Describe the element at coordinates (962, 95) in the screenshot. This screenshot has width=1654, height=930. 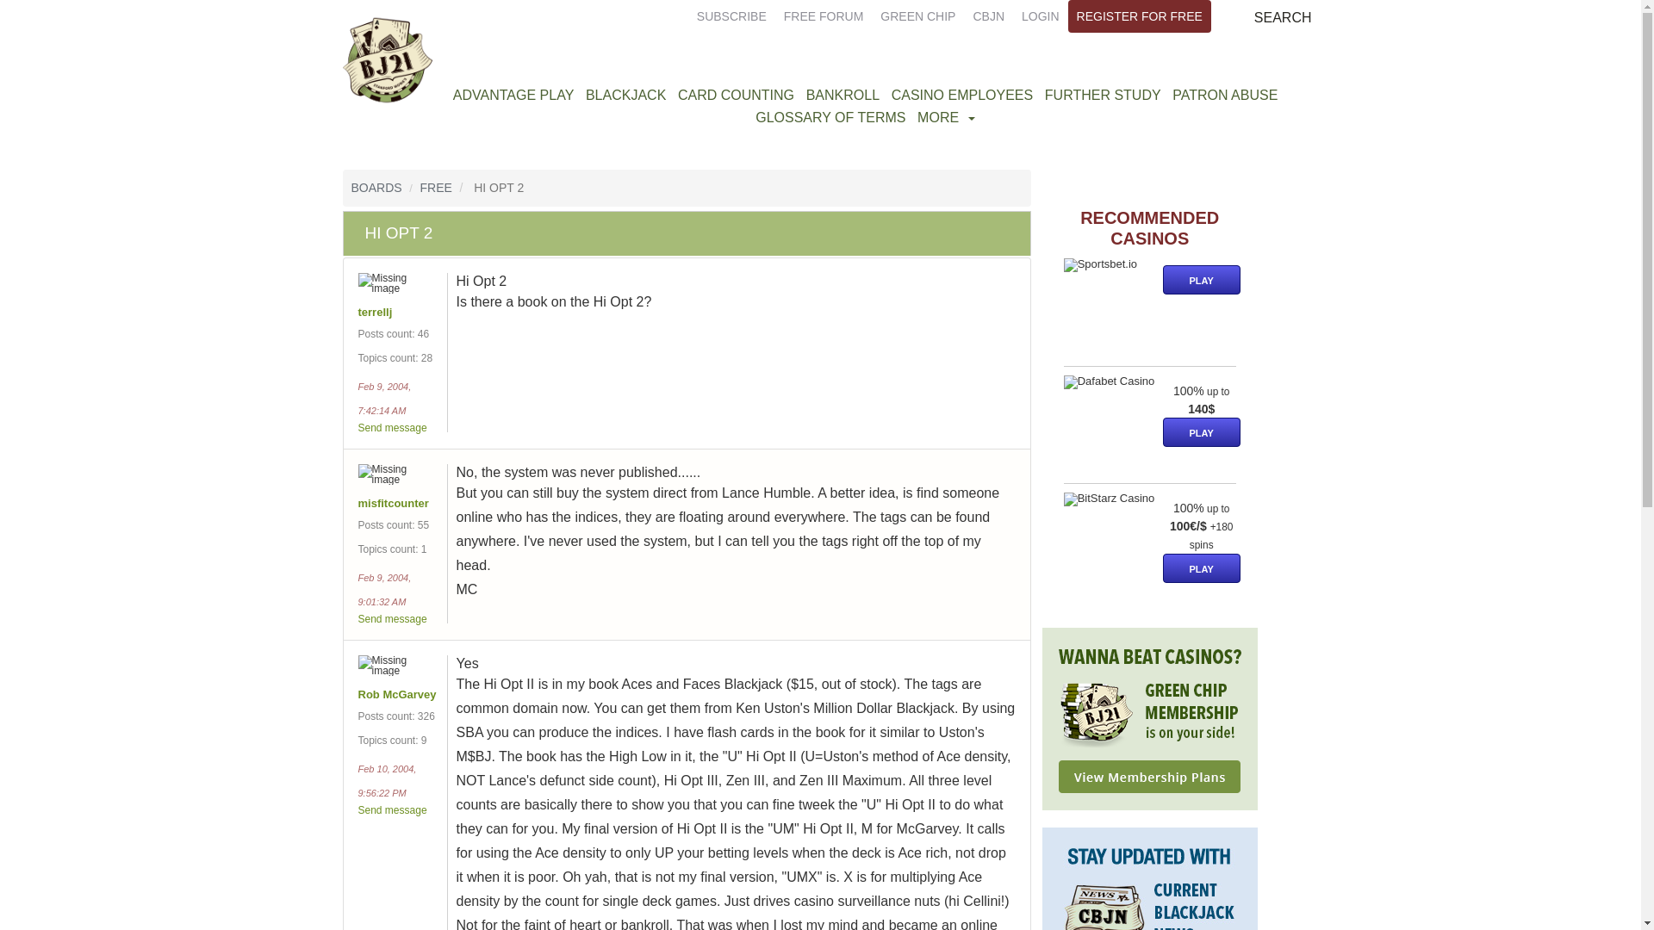
I see `CASINO EMPLOYEES` at that location.